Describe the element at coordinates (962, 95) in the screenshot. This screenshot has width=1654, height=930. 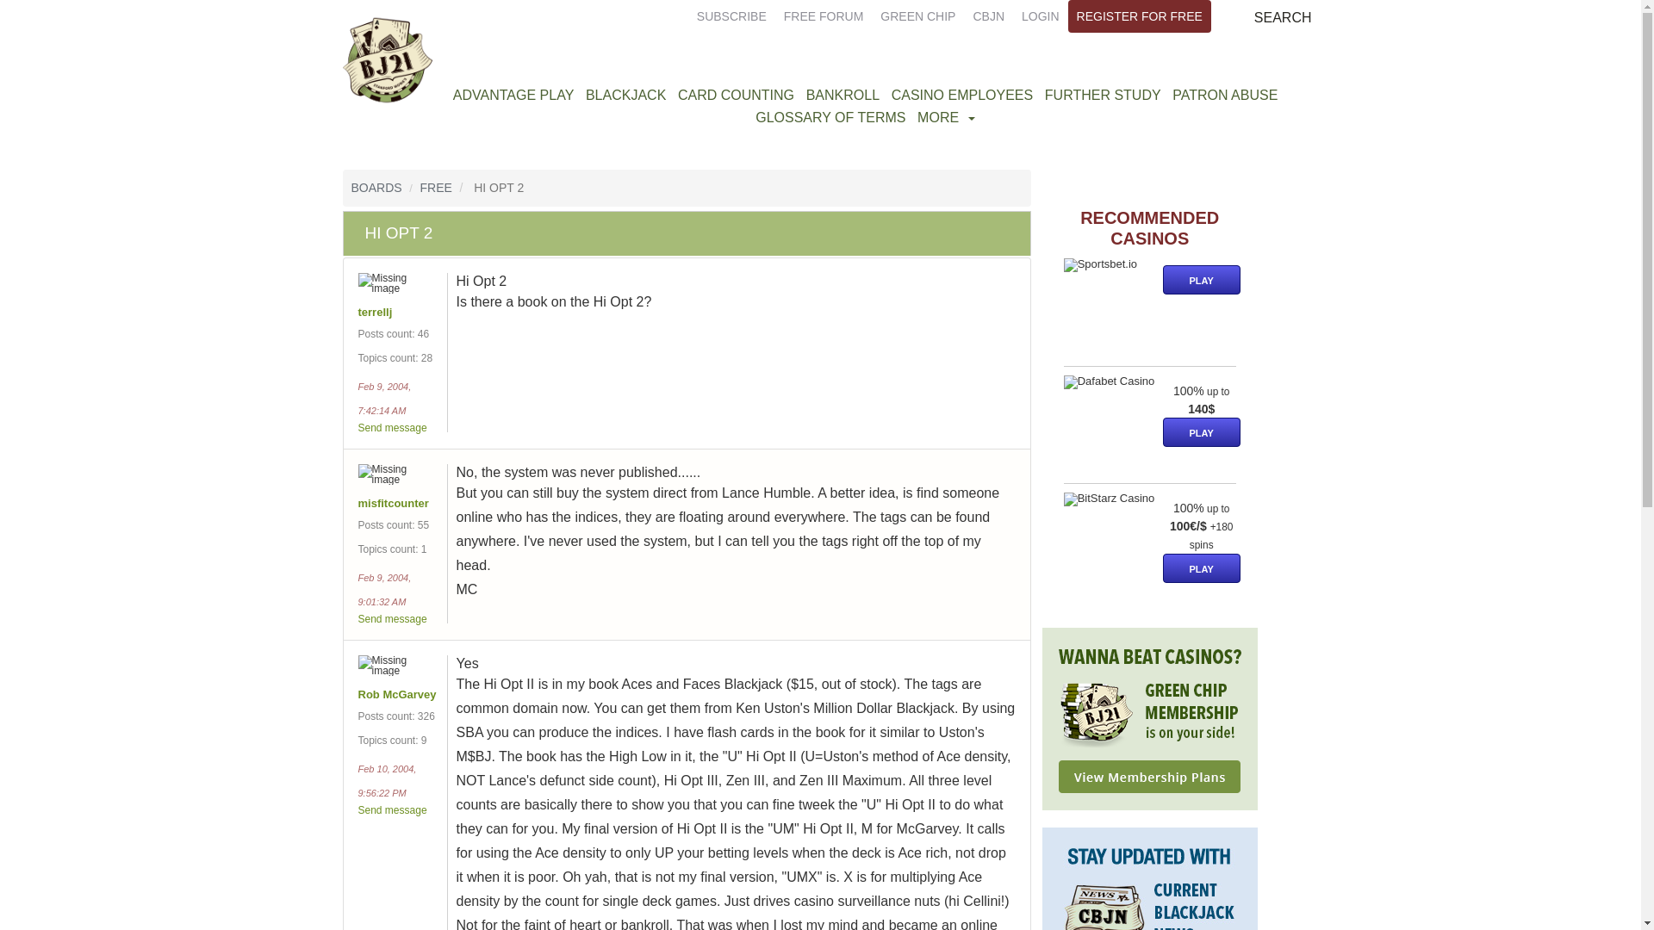
I see `CASINO EMPLOYEES` at that location.